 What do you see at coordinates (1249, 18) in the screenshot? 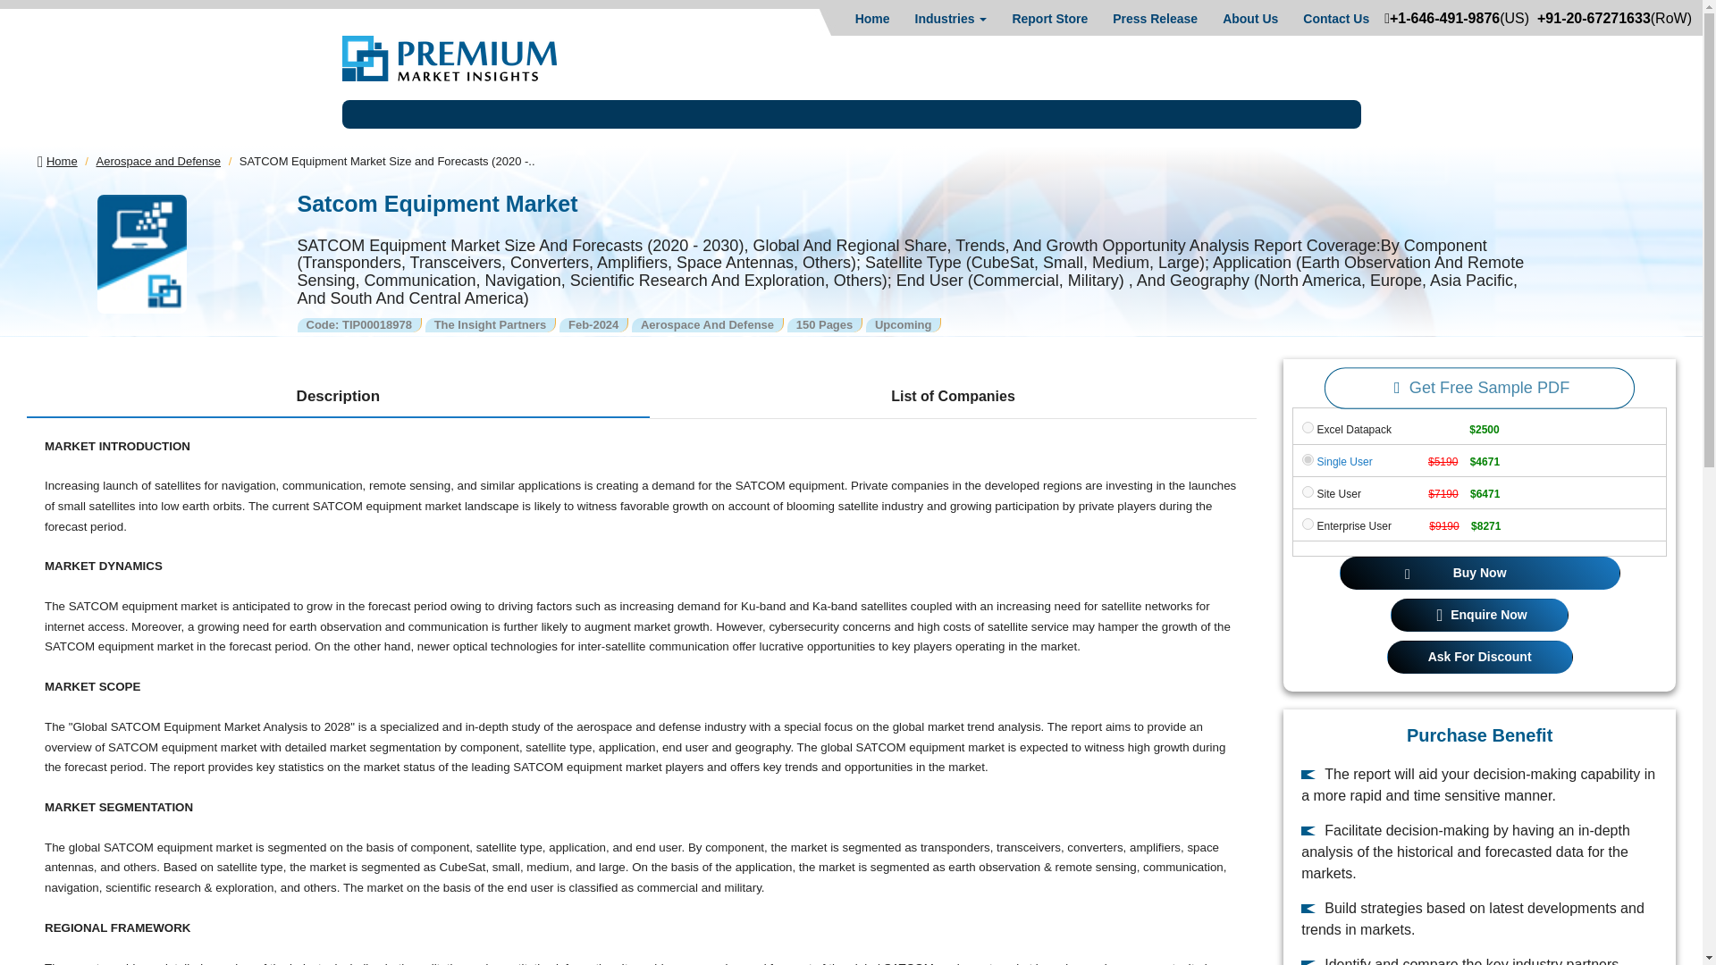
I see `About Us` at bounding box center [1249, 18].